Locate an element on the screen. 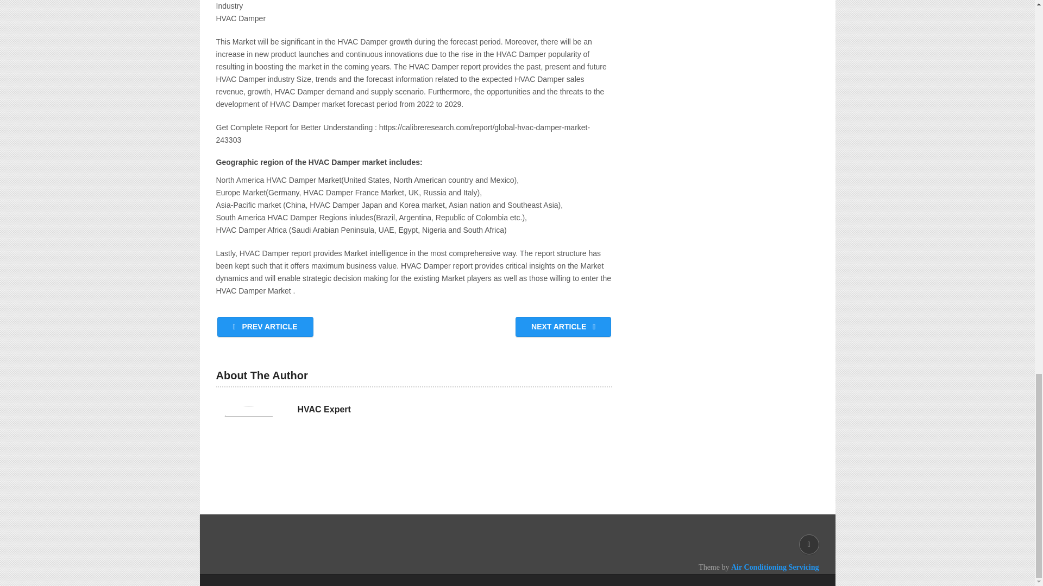 The width and height of the screenshot is (1043, 586). HVAC Expert is located at coordinates (324, 409).